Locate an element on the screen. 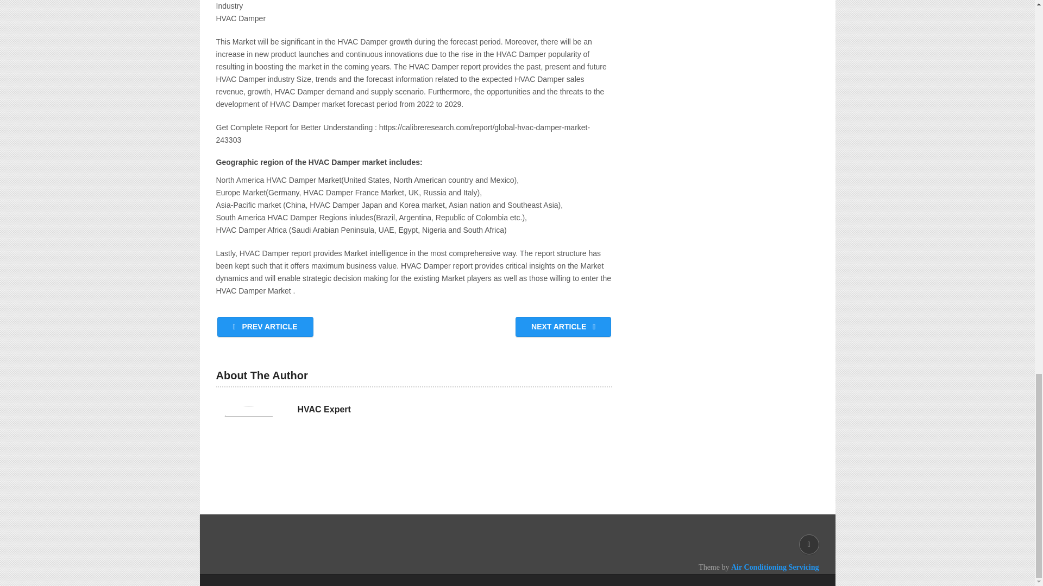 The width and height of the screenshot is (1043, 586). HVAC Expert is located at coordinates (324, 409).